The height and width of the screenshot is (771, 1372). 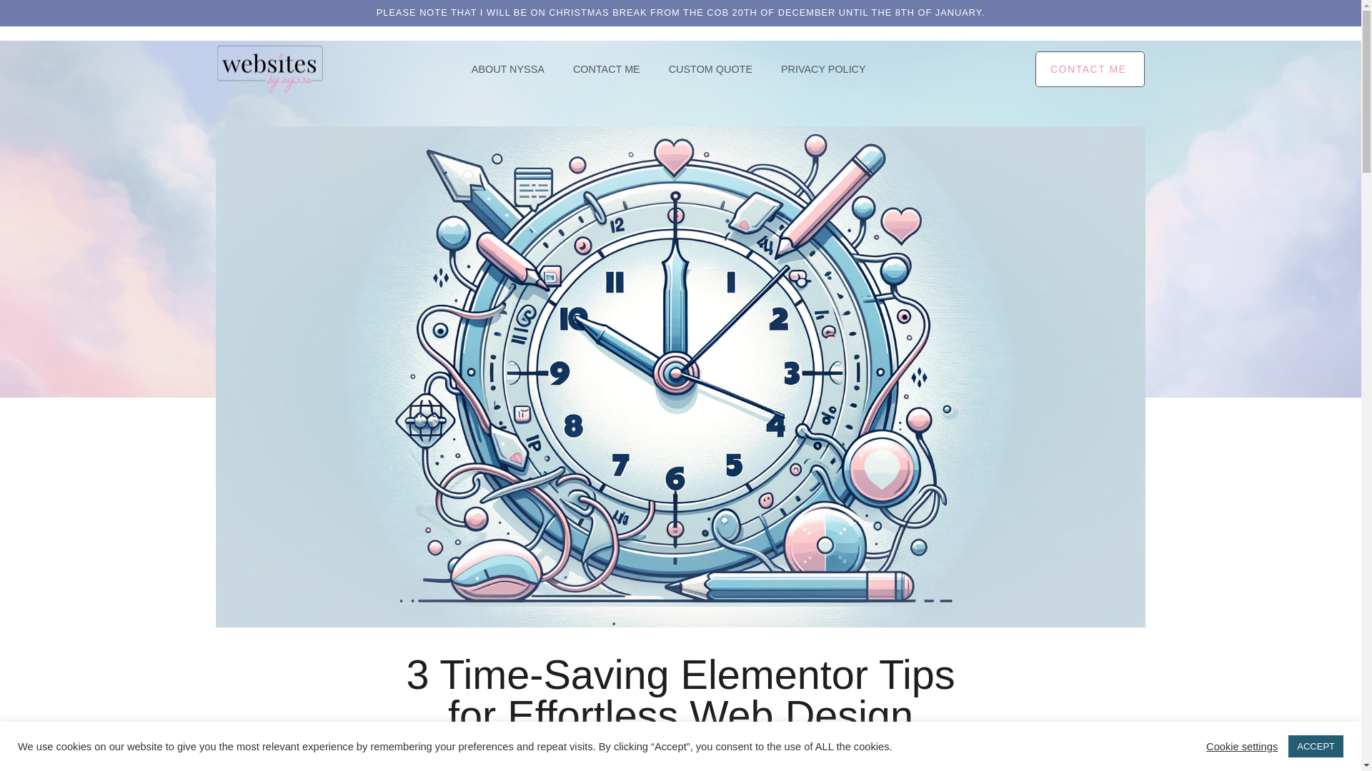 What do you see at coordinates (710, 69) in the screenshot?
I see `CUSTOM QUOTE` at bounding box center [710, 69].